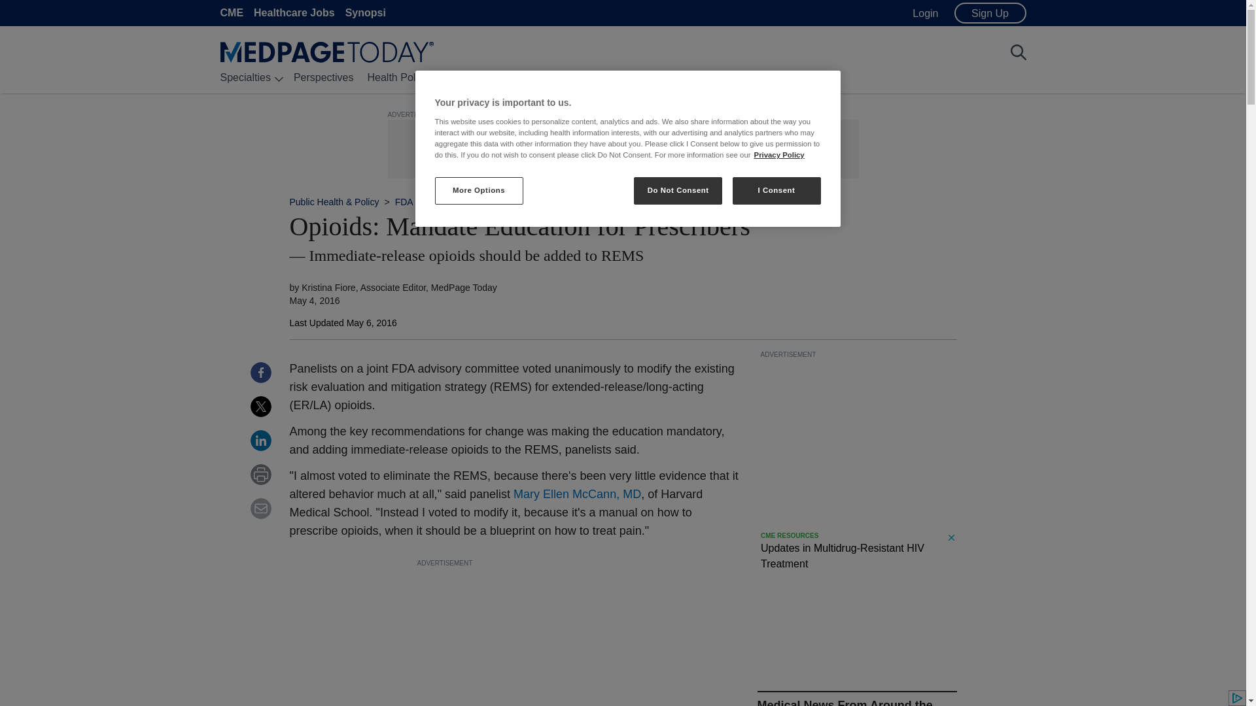  I want to click on Specialties, so click(245, 77).